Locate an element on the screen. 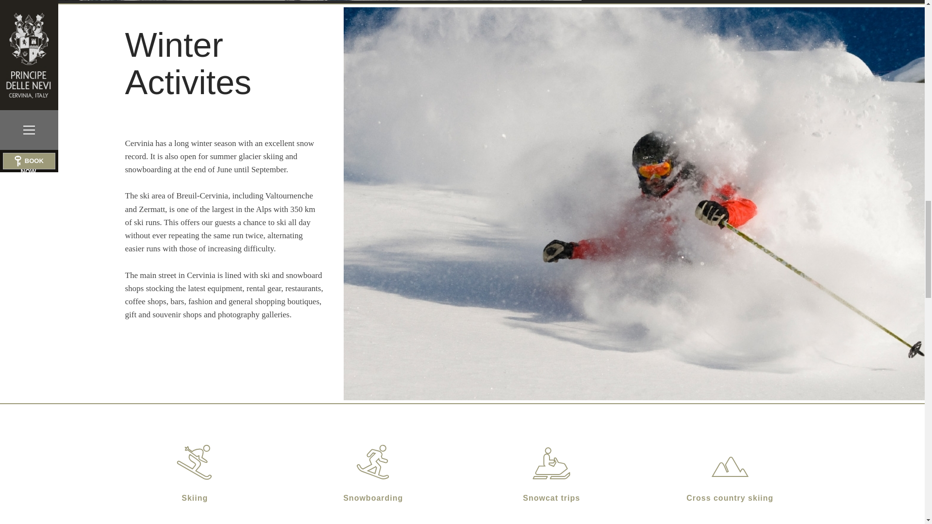 This screenshot has width=932, height=524. Skiing is located at coordinates (195, 462).